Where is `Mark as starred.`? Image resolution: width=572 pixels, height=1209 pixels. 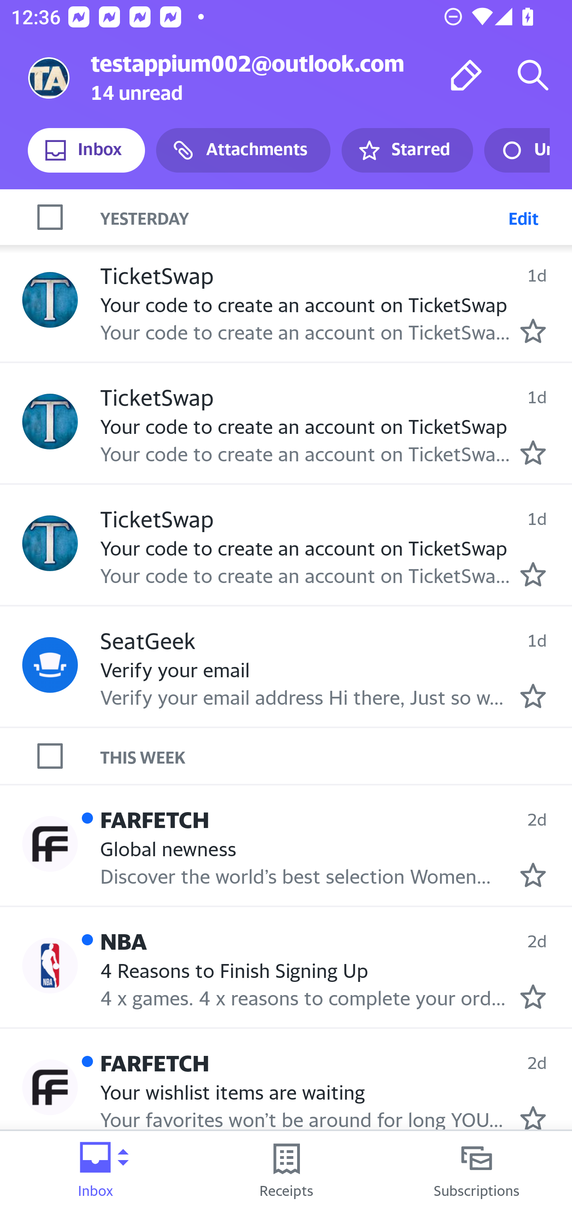
Mark as starred. is located at coordinates (533, 997).